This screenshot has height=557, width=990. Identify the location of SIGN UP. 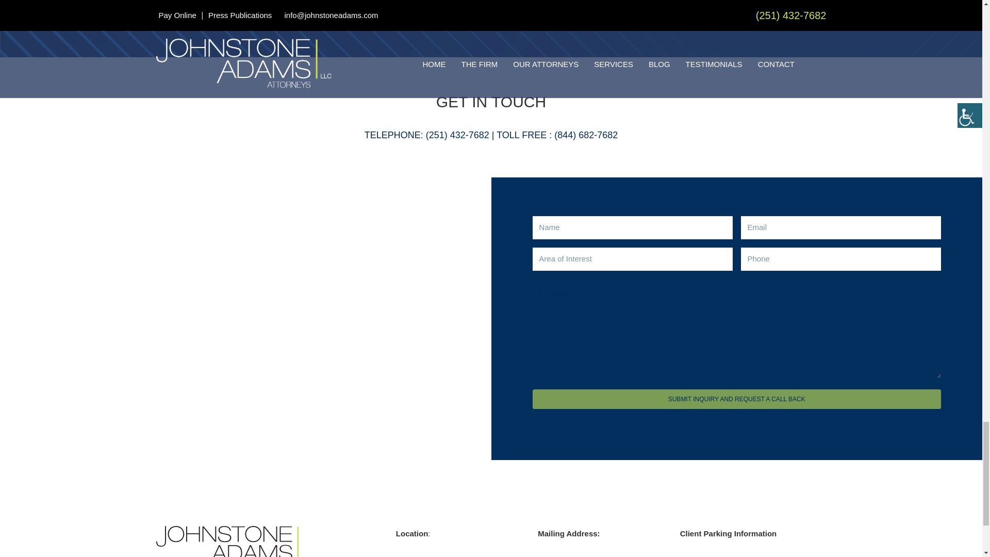
(670, 10).